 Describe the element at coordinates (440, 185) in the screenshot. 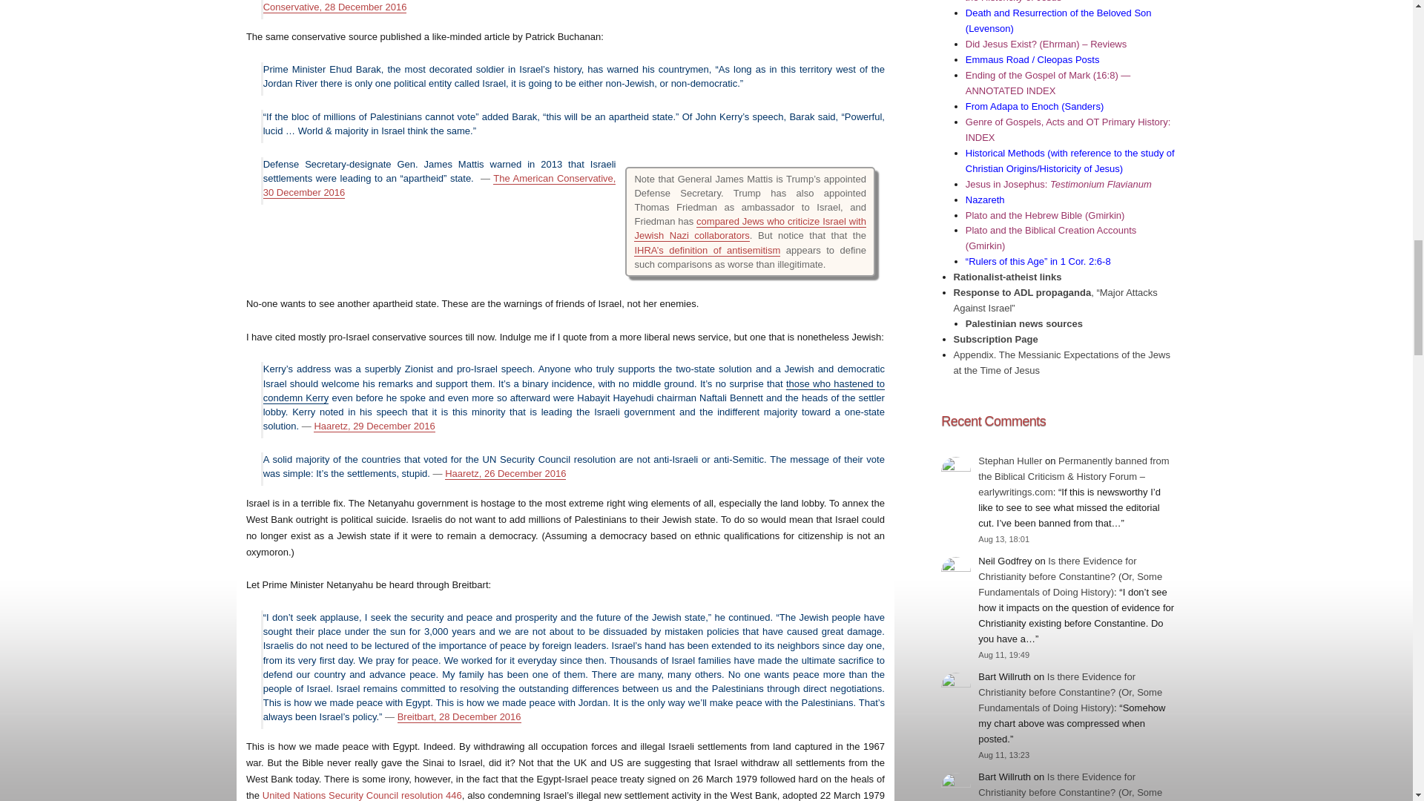

I see `The American Conservative, 30 December 2016` at that location.